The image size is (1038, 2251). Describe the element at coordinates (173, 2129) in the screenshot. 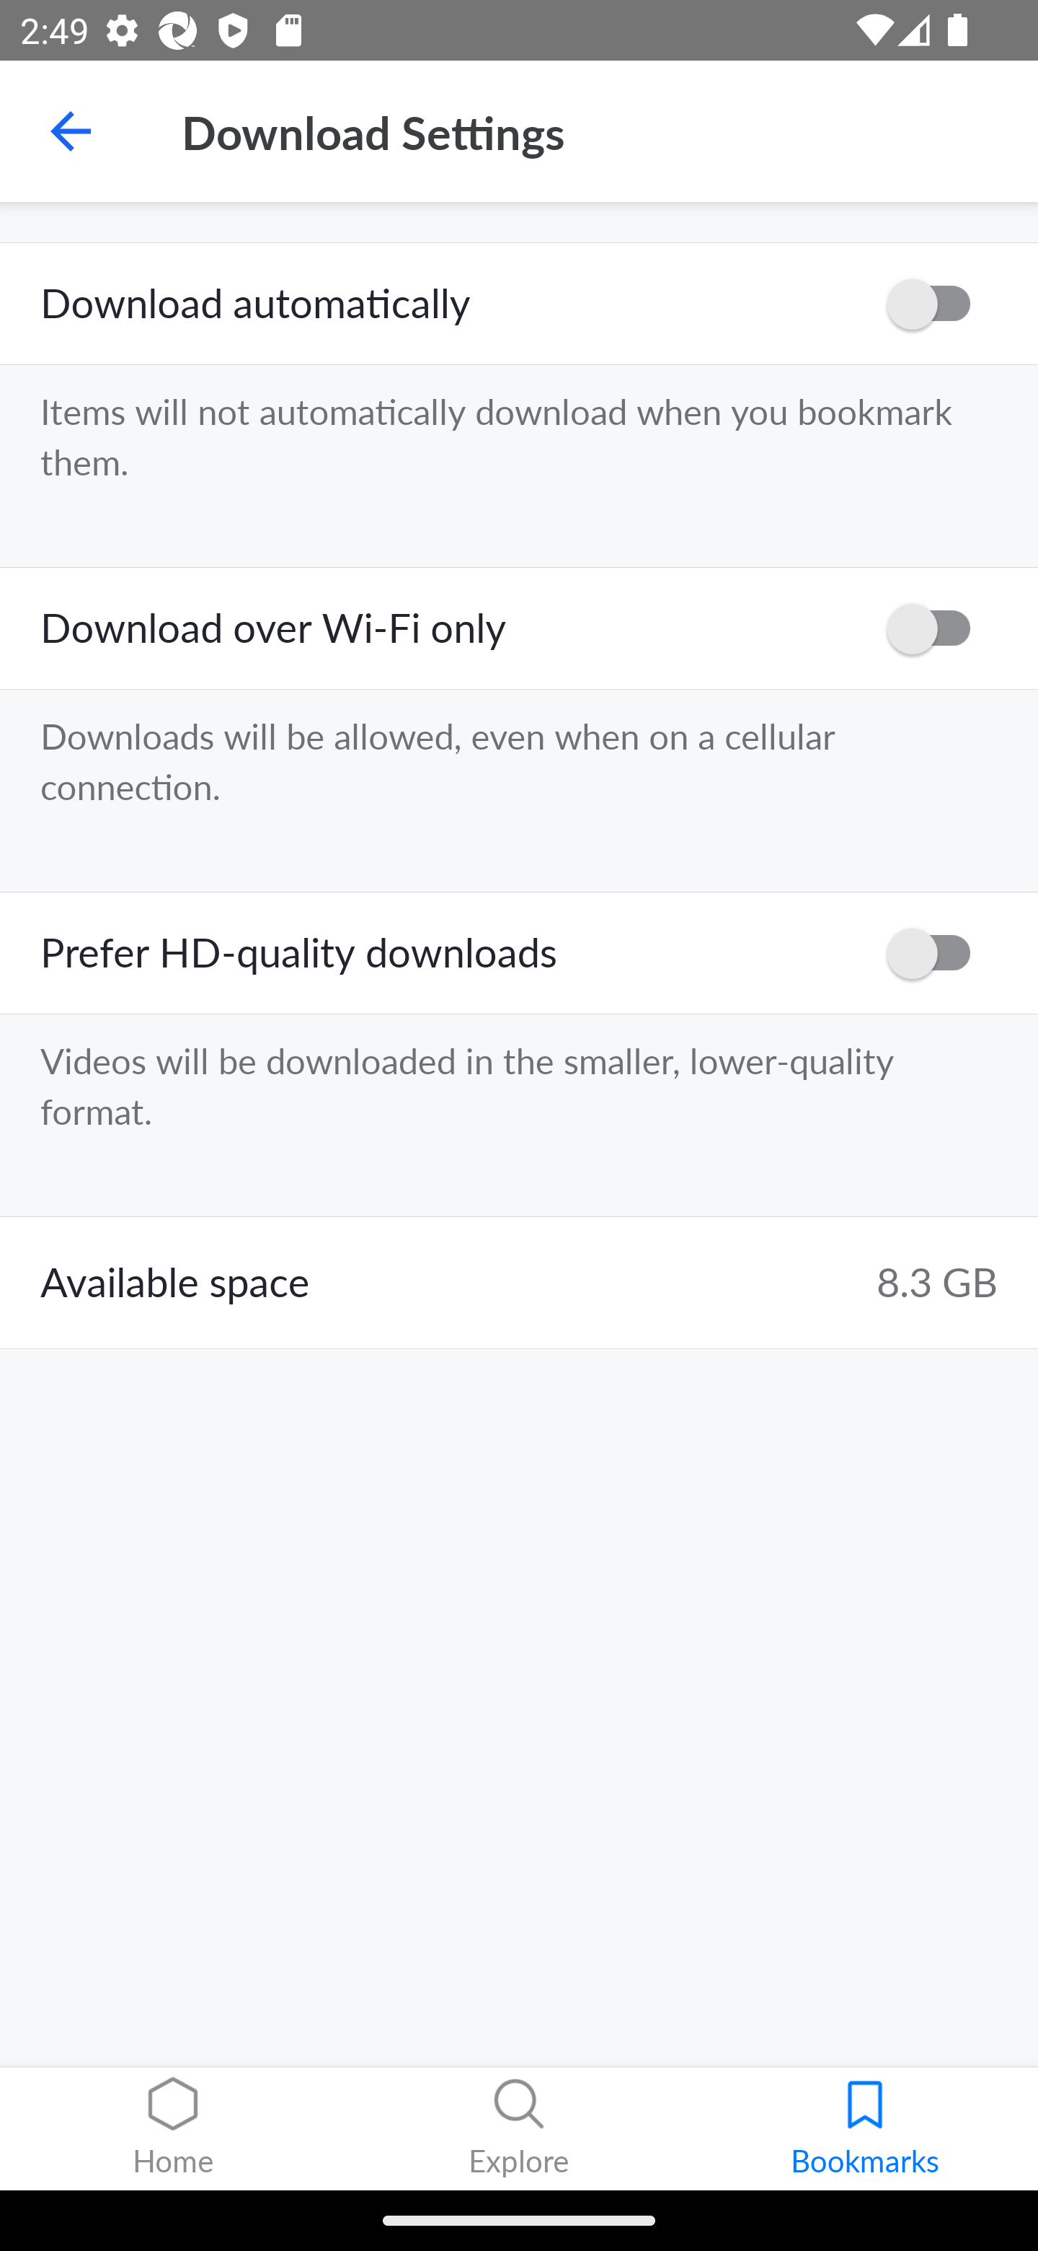

I see `Home` at that location.